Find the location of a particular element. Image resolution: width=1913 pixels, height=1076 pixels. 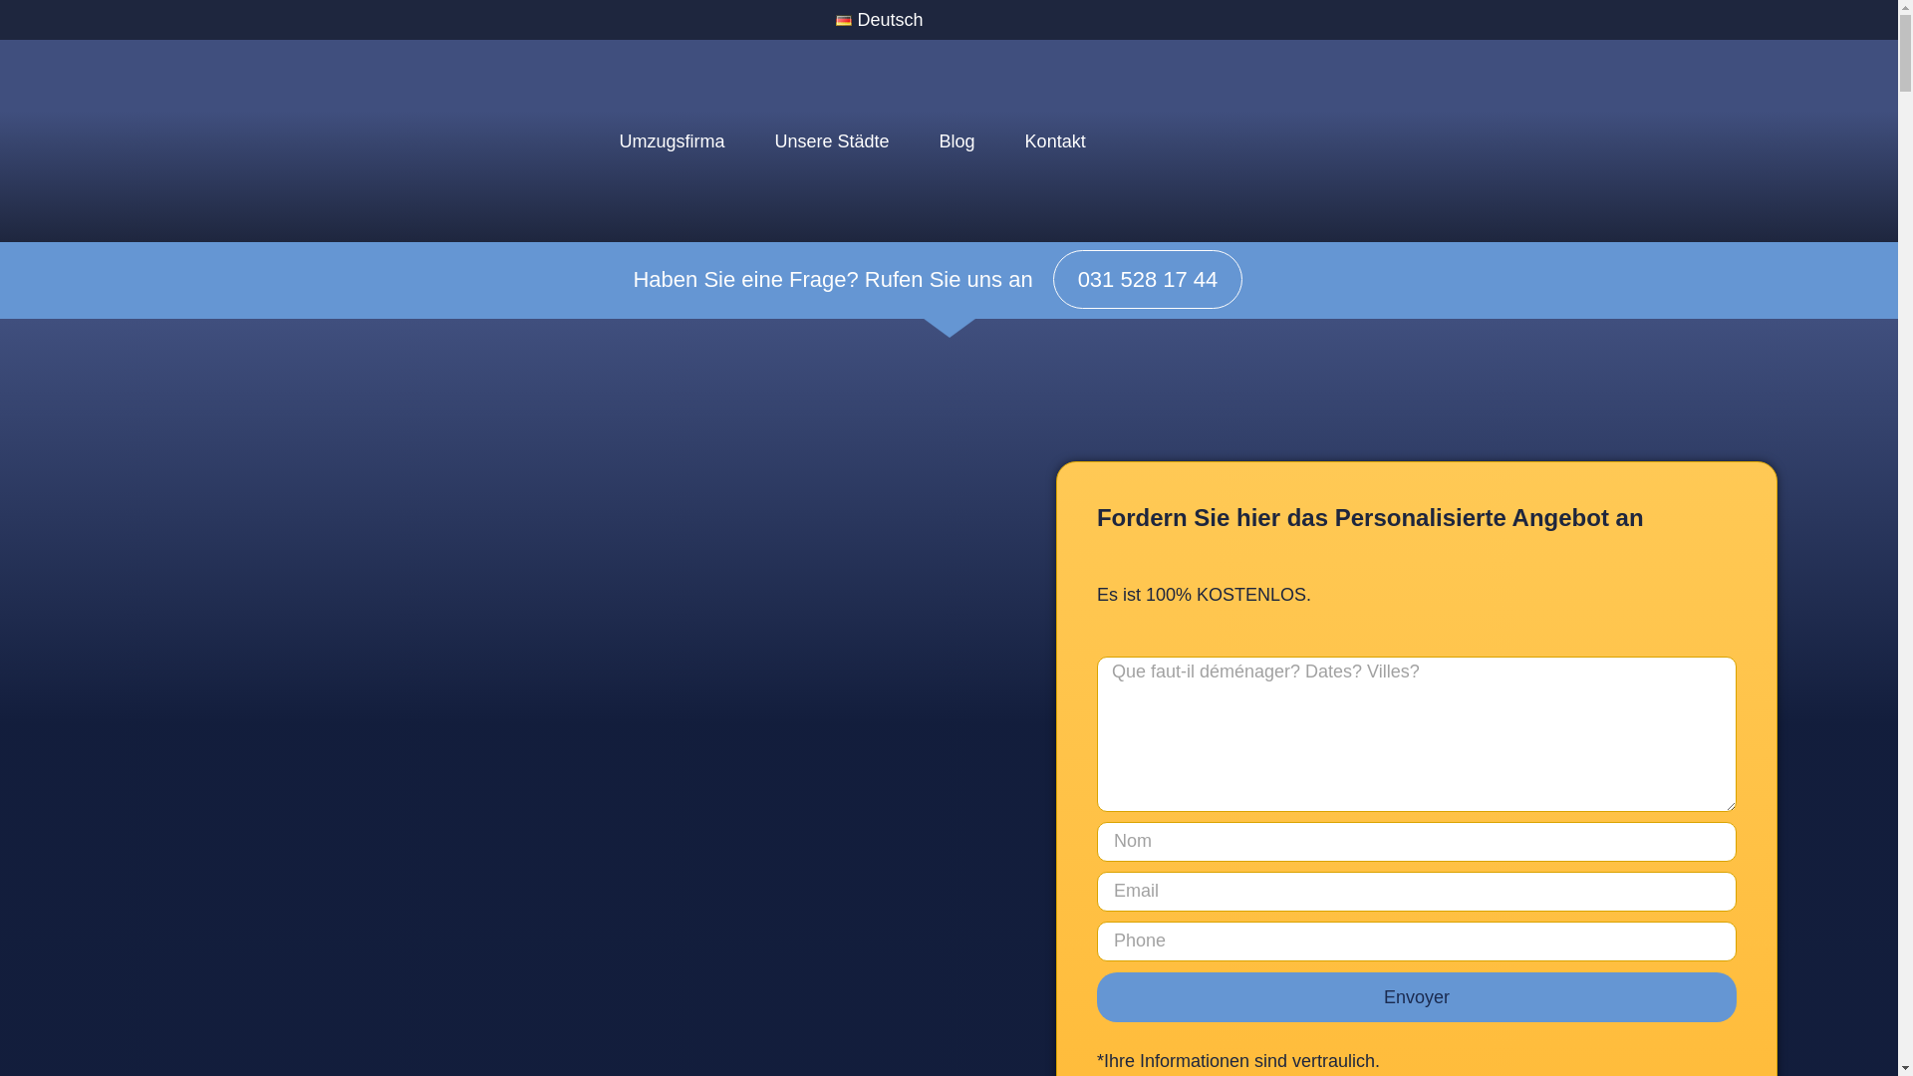

Envoyer is located at coordinates (1417, 997).